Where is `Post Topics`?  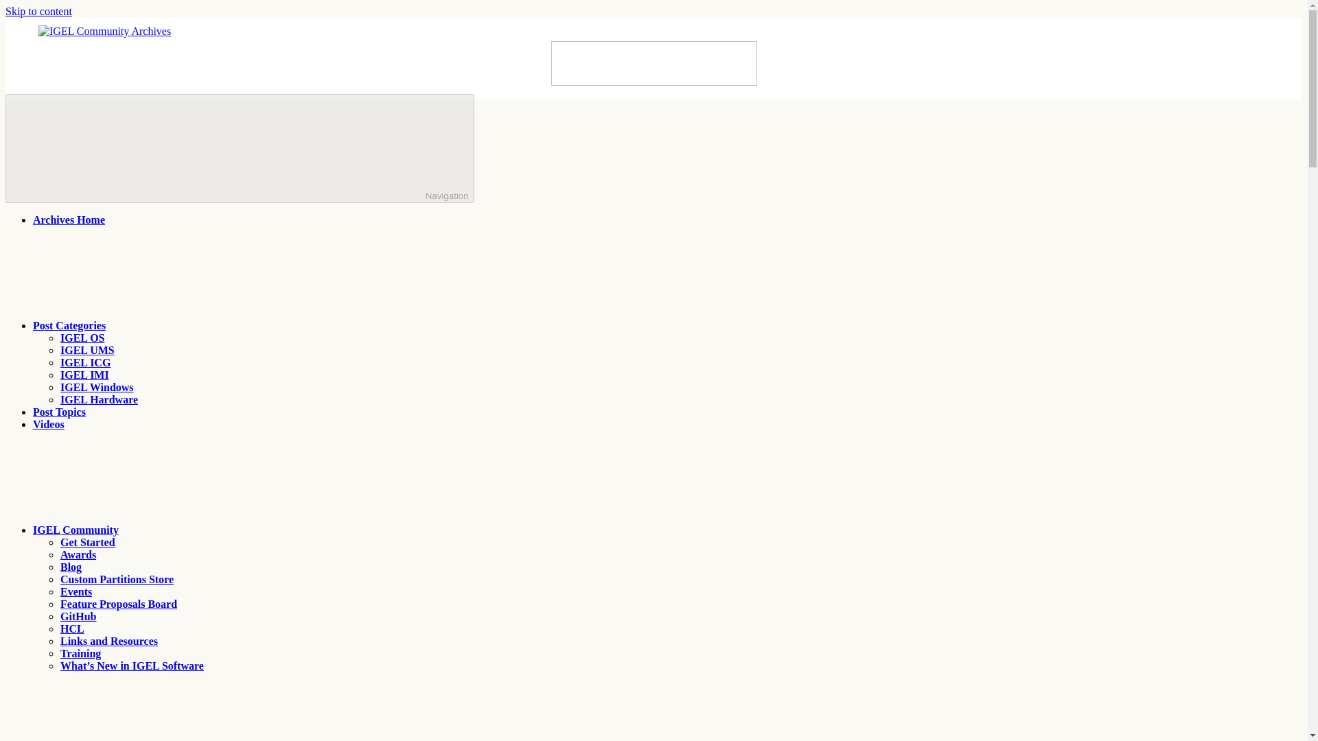 Post Topics is located at coordinates (59, 412).